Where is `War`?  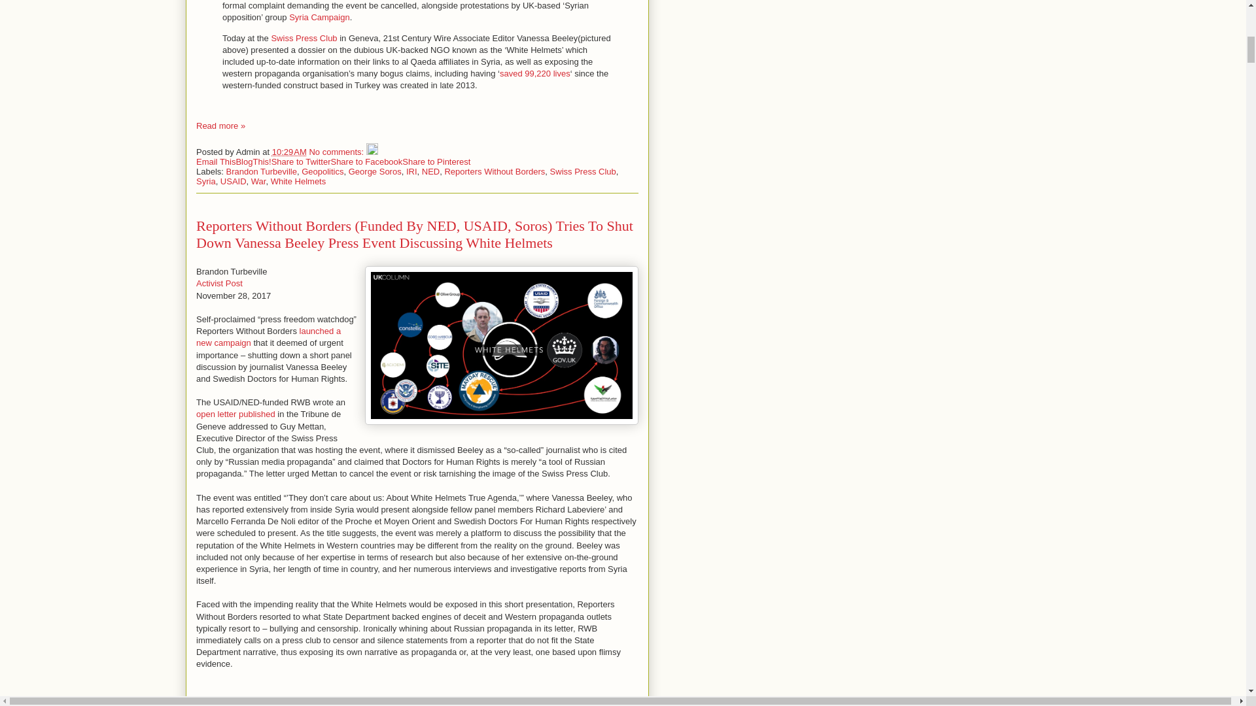 War is located at coordinates (259, 182).